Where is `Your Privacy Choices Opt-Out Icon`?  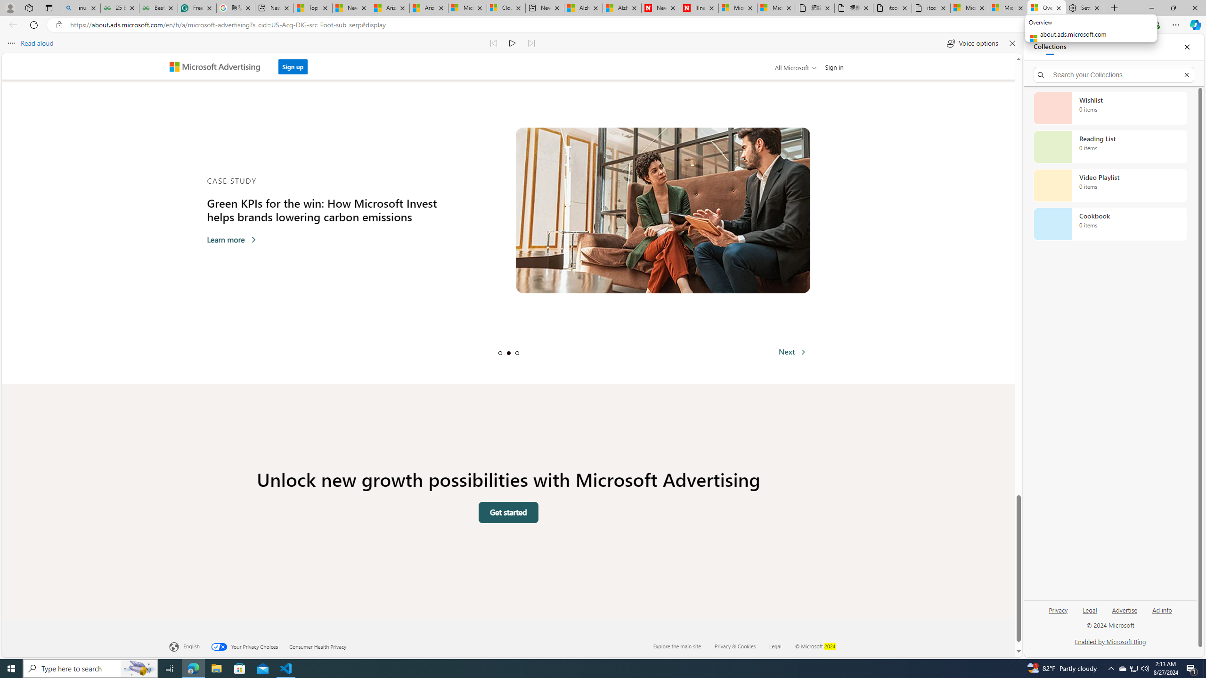
Your Privacy Choices Opt-Out Icon is located at coordinates (221, 647).